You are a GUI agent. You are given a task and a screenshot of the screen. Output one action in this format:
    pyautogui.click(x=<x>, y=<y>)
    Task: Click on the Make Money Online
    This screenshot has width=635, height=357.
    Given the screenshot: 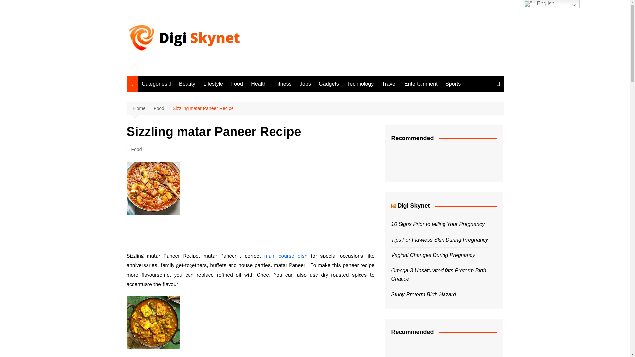 What is the action you would take?
    pyautogui.click(x=175, y=239)
    